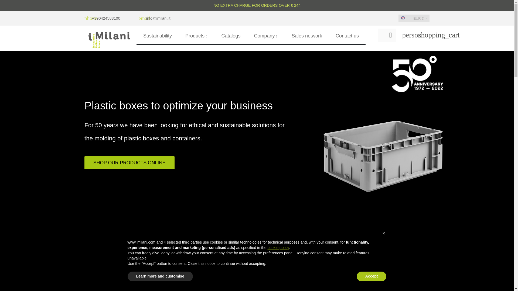 This screenshot has width=518, height=291. I want to click on Company, so click(266, 36).